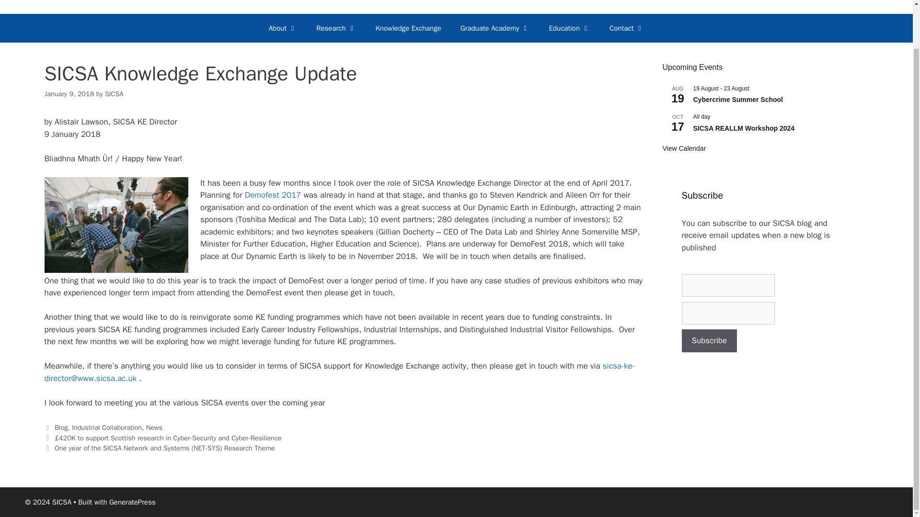  I want to click on Cybercrime Summer School, so click(737, 100).